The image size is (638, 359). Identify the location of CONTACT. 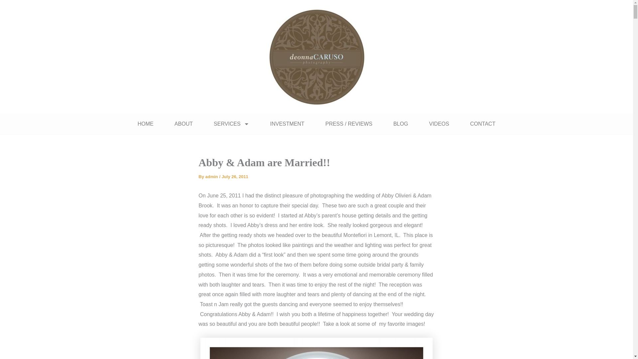
(482, 124).